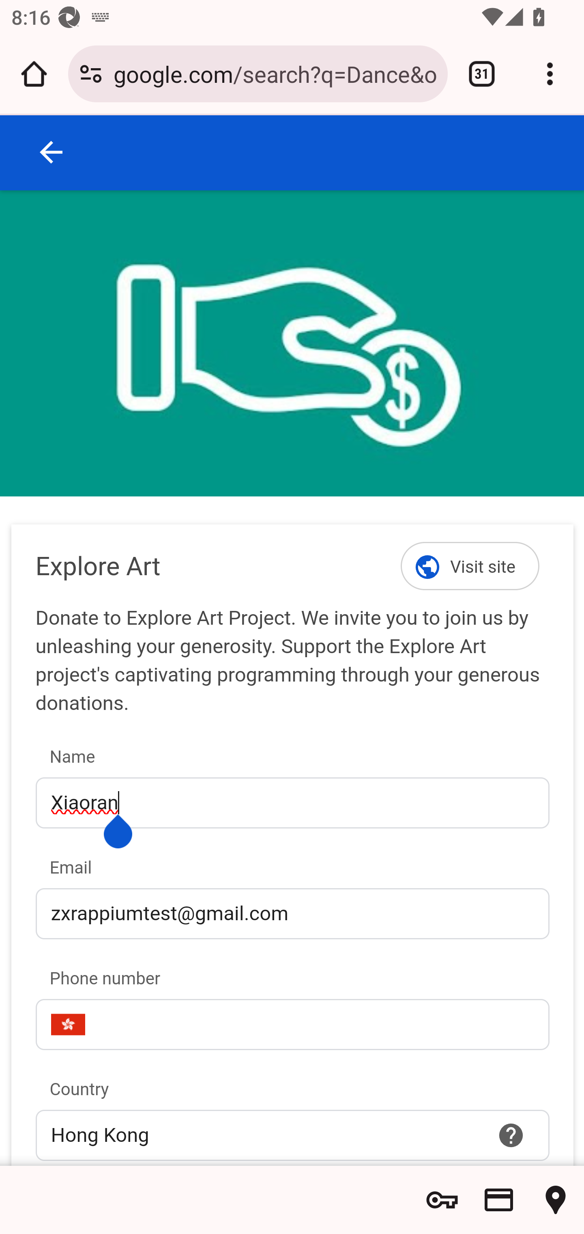 This screenshot has width=584, height=1234. What do you see at coordinates (550, 74) in the screenshot?
I see `Customize and control Google Chrome` at bounding box center [550, 74].